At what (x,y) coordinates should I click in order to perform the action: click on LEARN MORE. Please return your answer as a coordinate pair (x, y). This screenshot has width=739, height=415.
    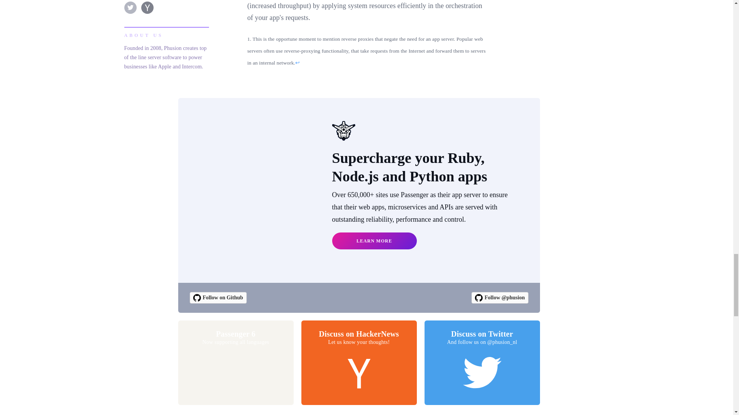
    Looking at the image, I should click on (374, 241).